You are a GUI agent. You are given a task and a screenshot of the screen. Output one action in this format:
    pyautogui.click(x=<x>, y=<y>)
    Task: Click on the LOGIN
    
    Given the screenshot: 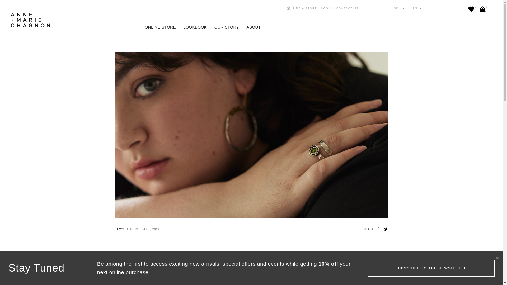 What is the action you would take?
    pyautogui.click(x=292, y=8)
    